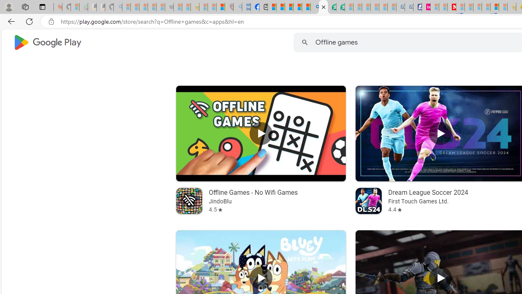 Image resolution: width=522 pixels, height=294 pixels. Describe the element at coordinates (237, 7) in the screenshot. I see `list of asthma inhalers uk - Search - Sleeping` at that location.